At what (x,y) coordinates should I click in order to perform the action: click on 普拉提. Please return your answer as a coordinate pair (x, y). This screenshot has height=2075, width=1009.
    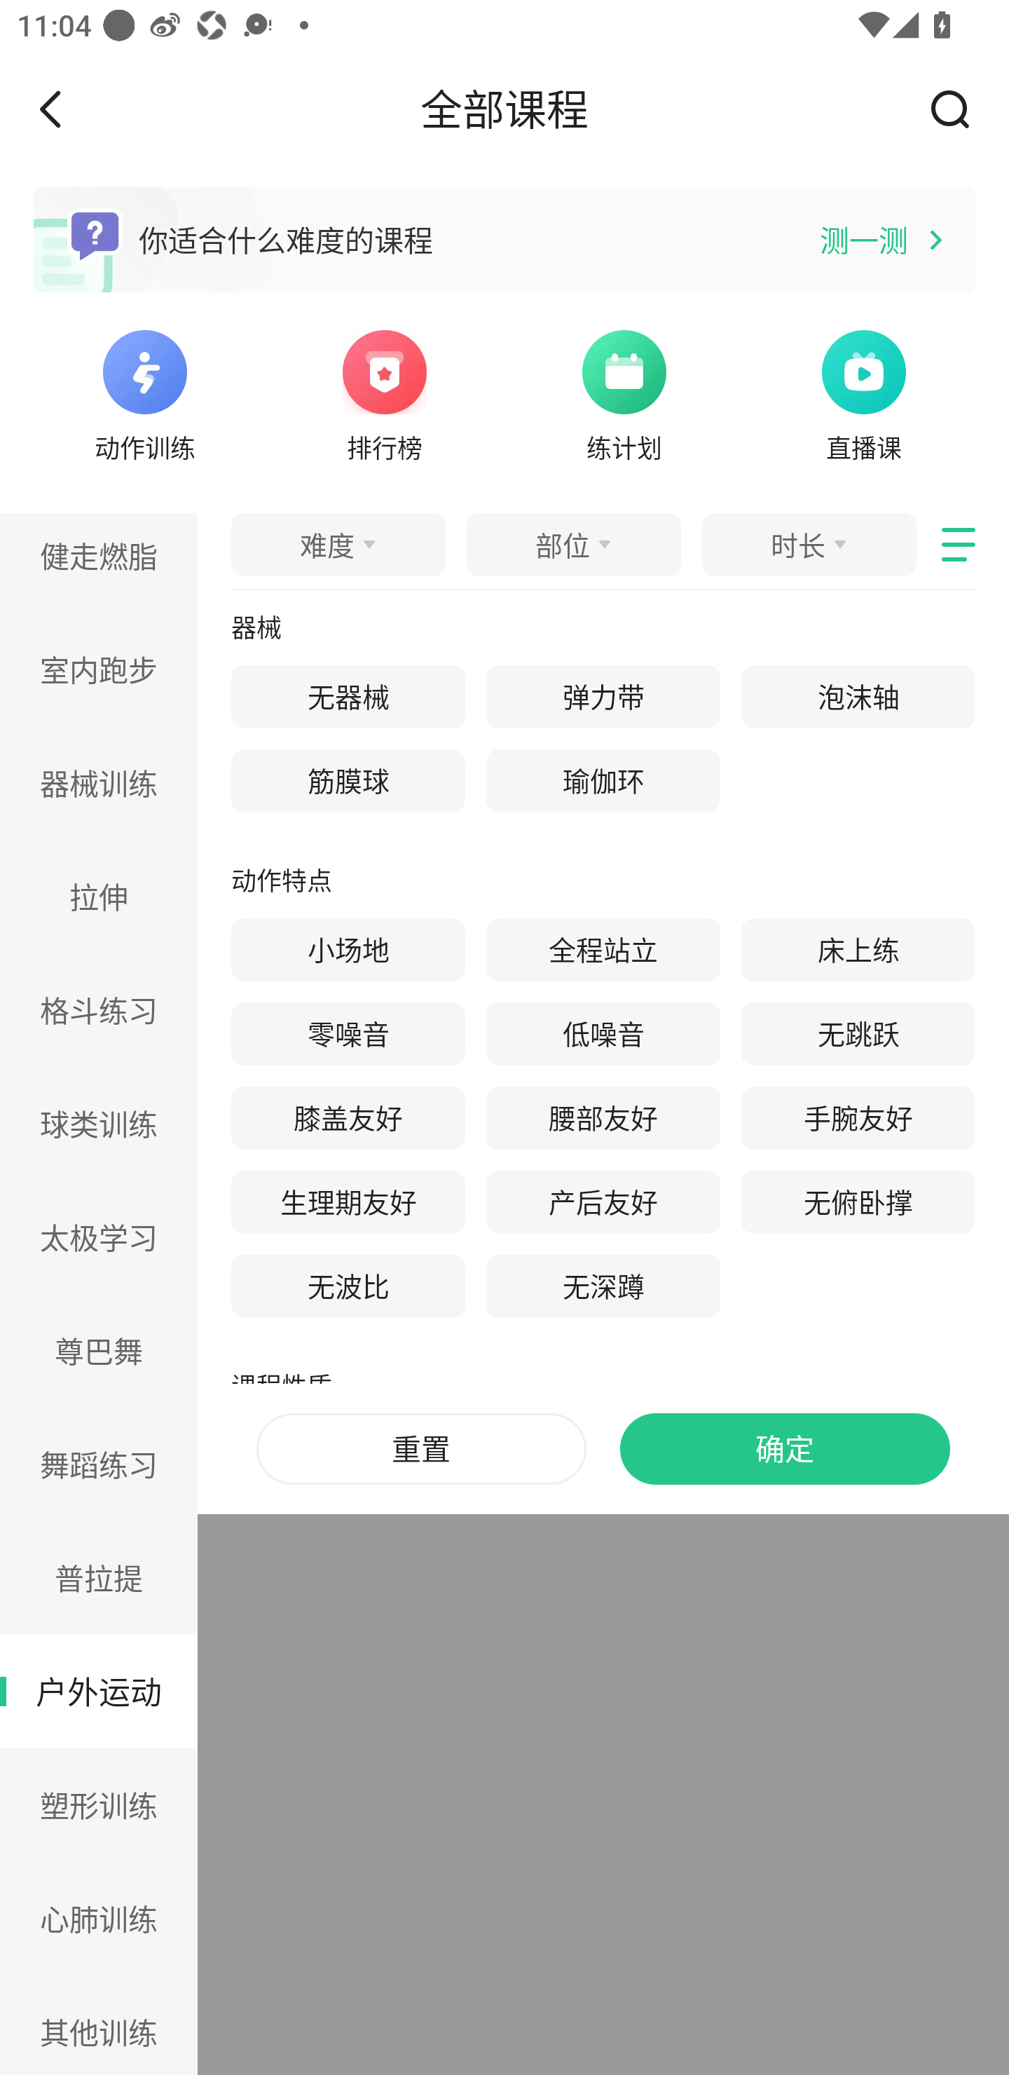
    Looking at the image, I should click on (99, 1577).